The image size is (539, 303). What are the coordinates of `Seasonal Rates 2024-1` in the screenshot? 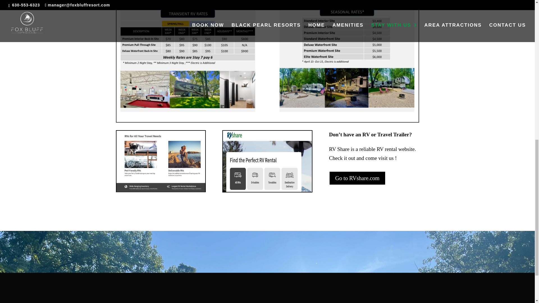 It's located at (347, 57).